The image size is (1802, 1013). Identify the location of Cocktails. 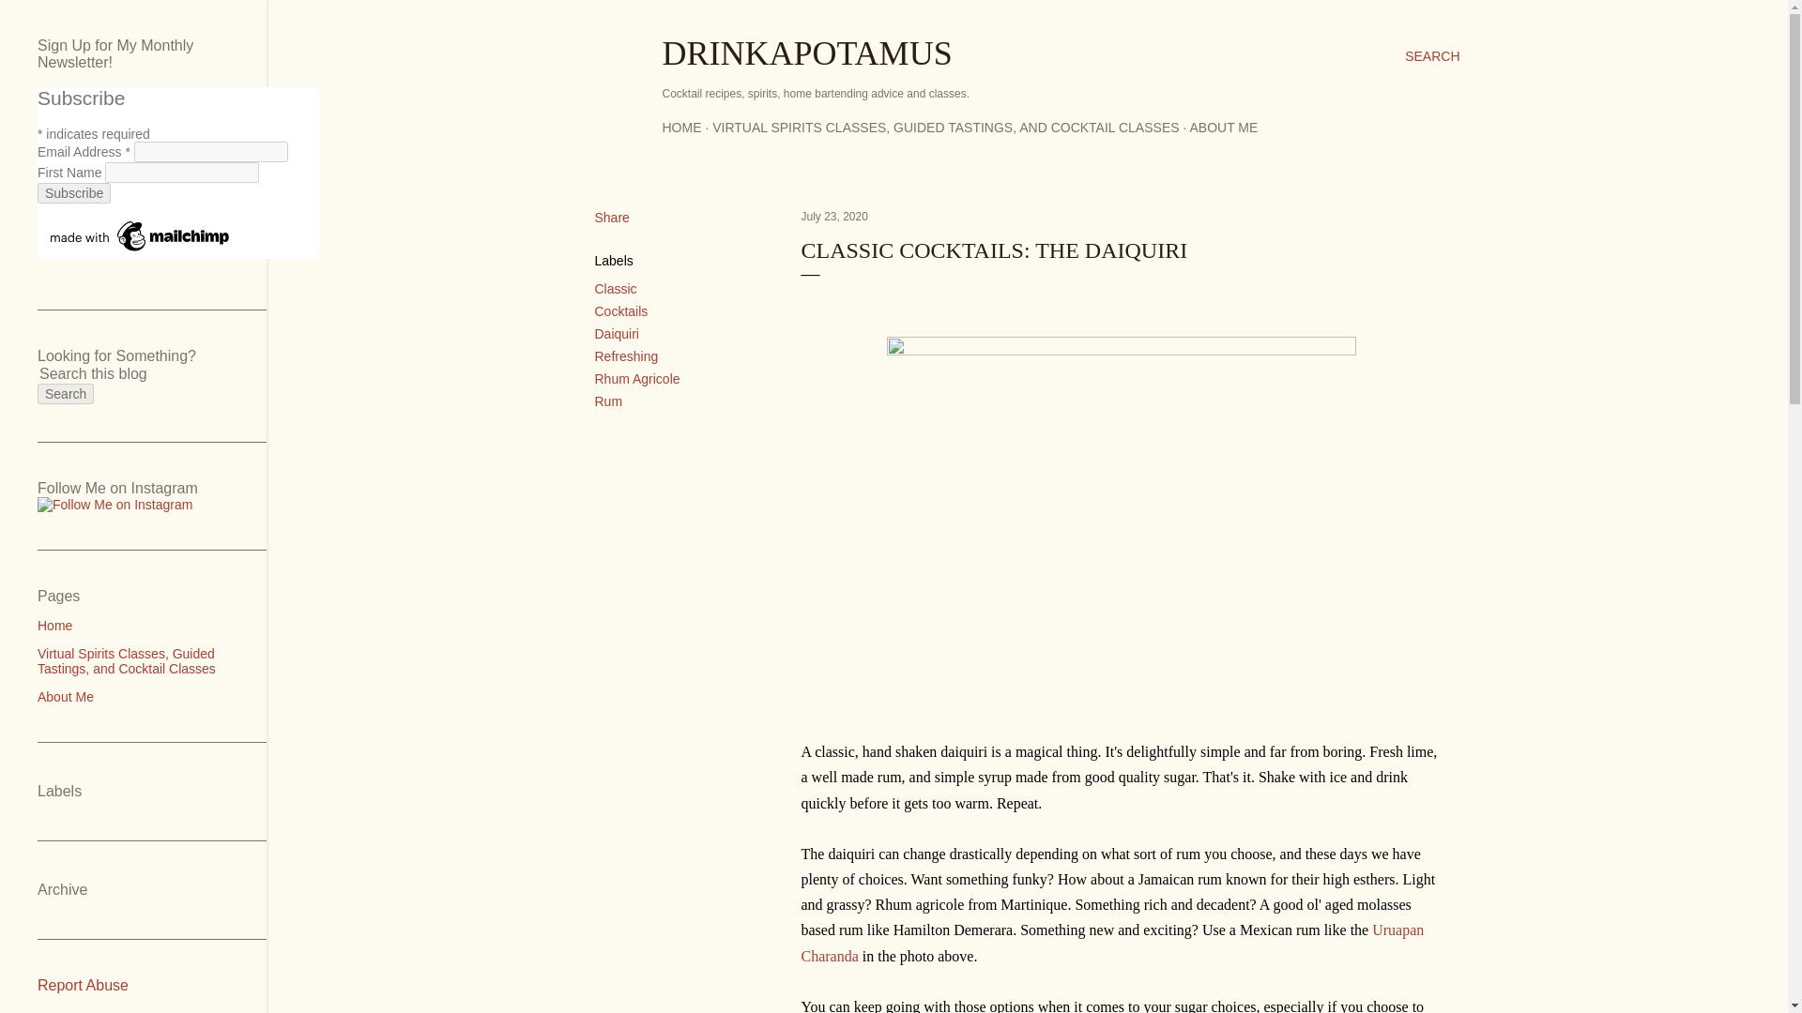
(621, 311).